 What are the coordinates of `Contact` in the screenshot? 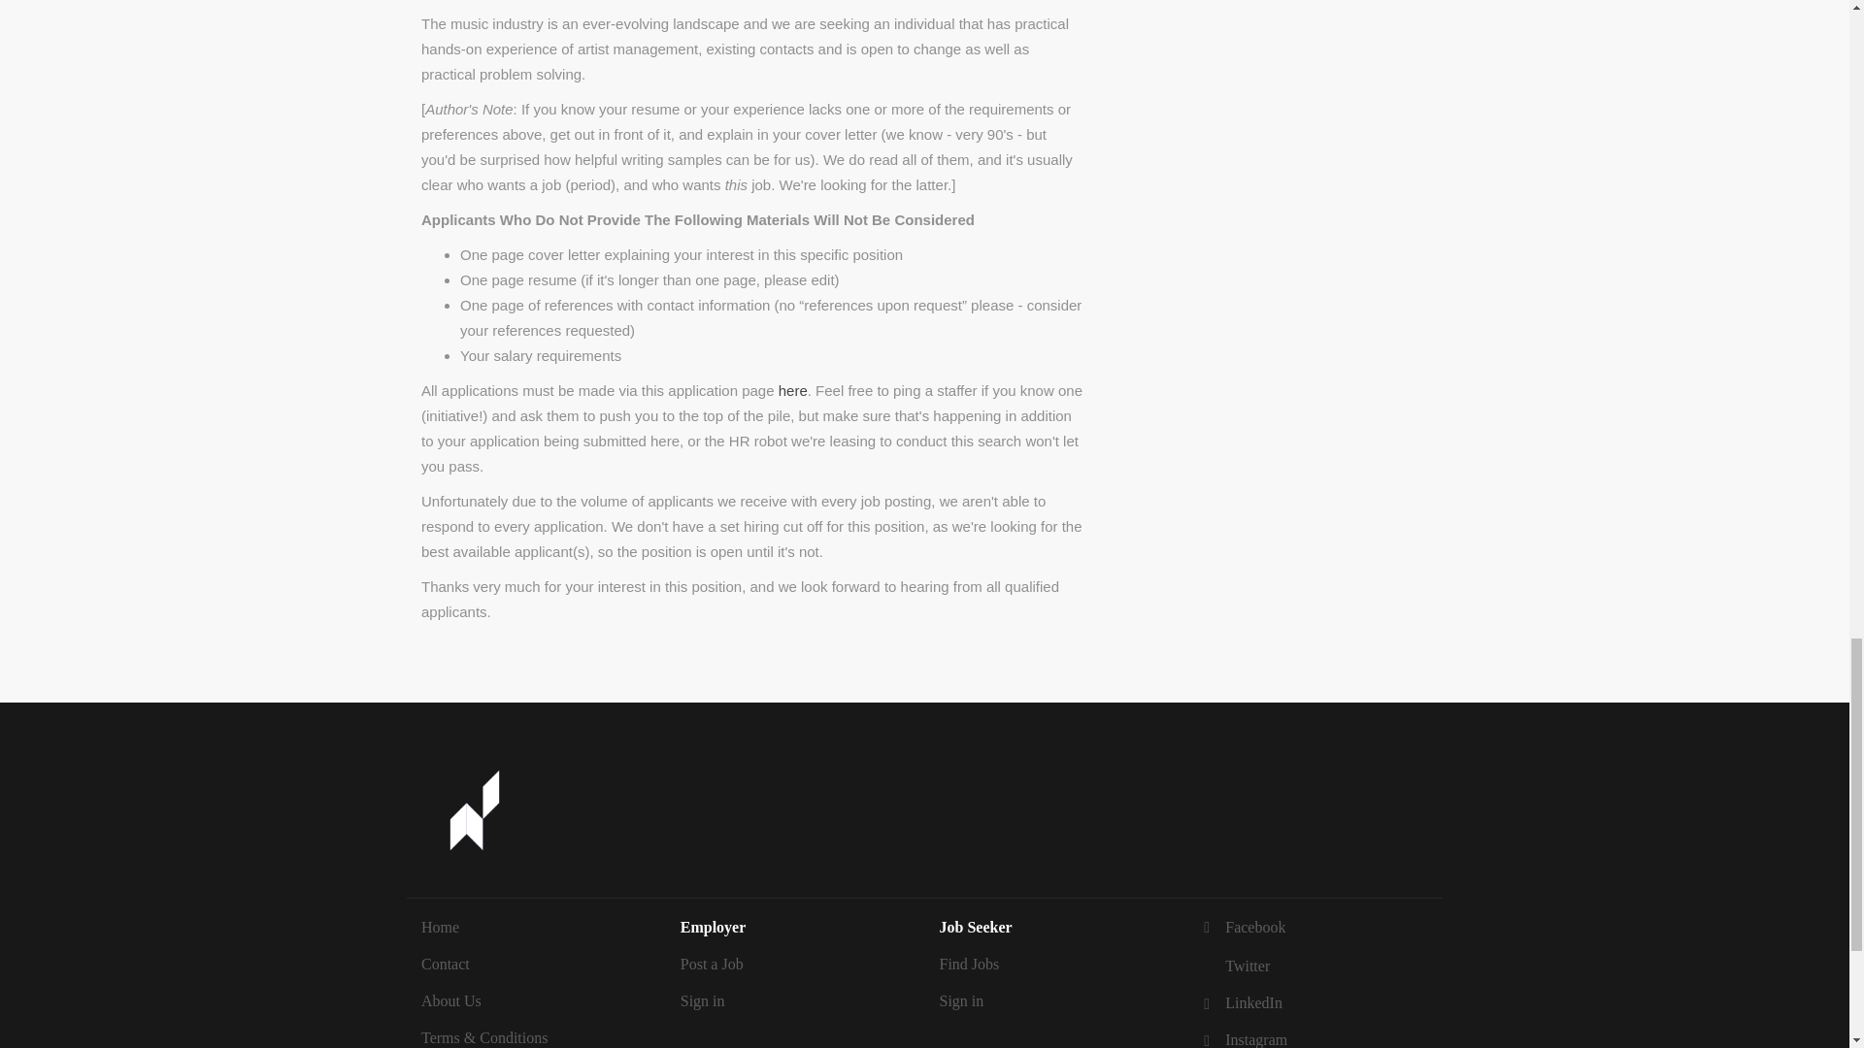 It's located at (445, 964).